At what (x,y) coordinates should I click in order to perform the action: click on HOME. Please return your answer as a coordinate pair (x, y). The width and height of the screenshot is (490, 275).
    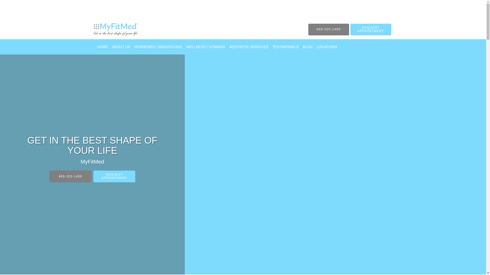
    Looking at the image, I should click on (102, 47).